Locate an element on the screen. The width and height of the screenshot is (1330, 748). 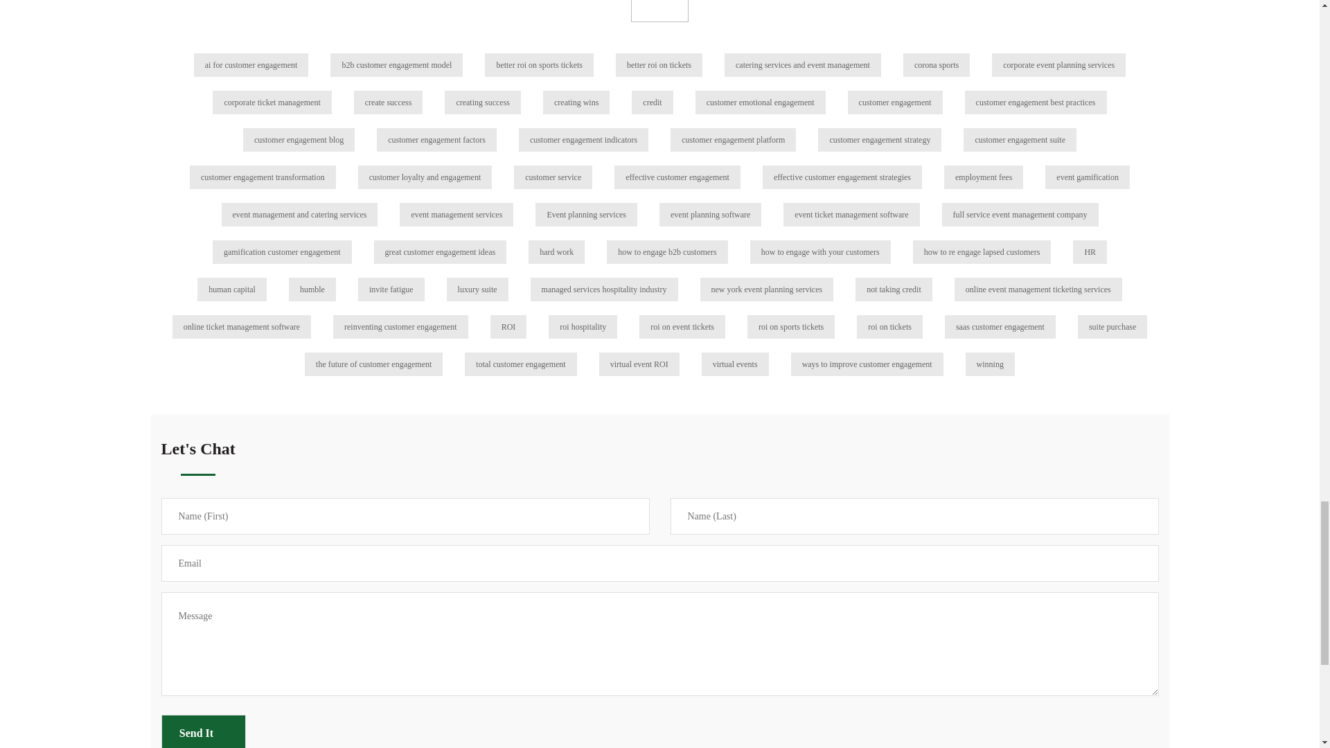
b2b customer engagement model is located at coordinates (396, 65).